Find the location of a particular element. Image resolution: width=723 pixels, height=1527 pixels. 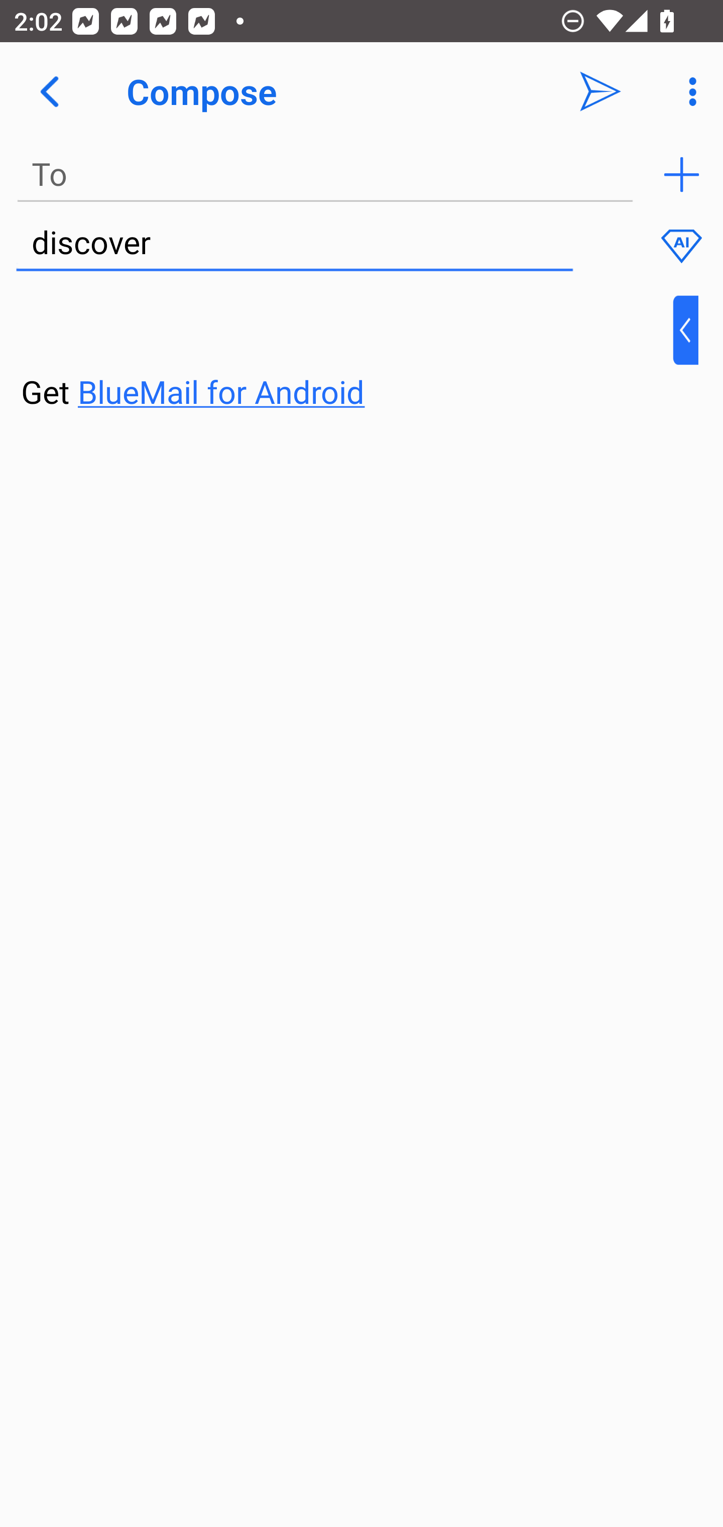

Send is located at coordinates (600, 91).